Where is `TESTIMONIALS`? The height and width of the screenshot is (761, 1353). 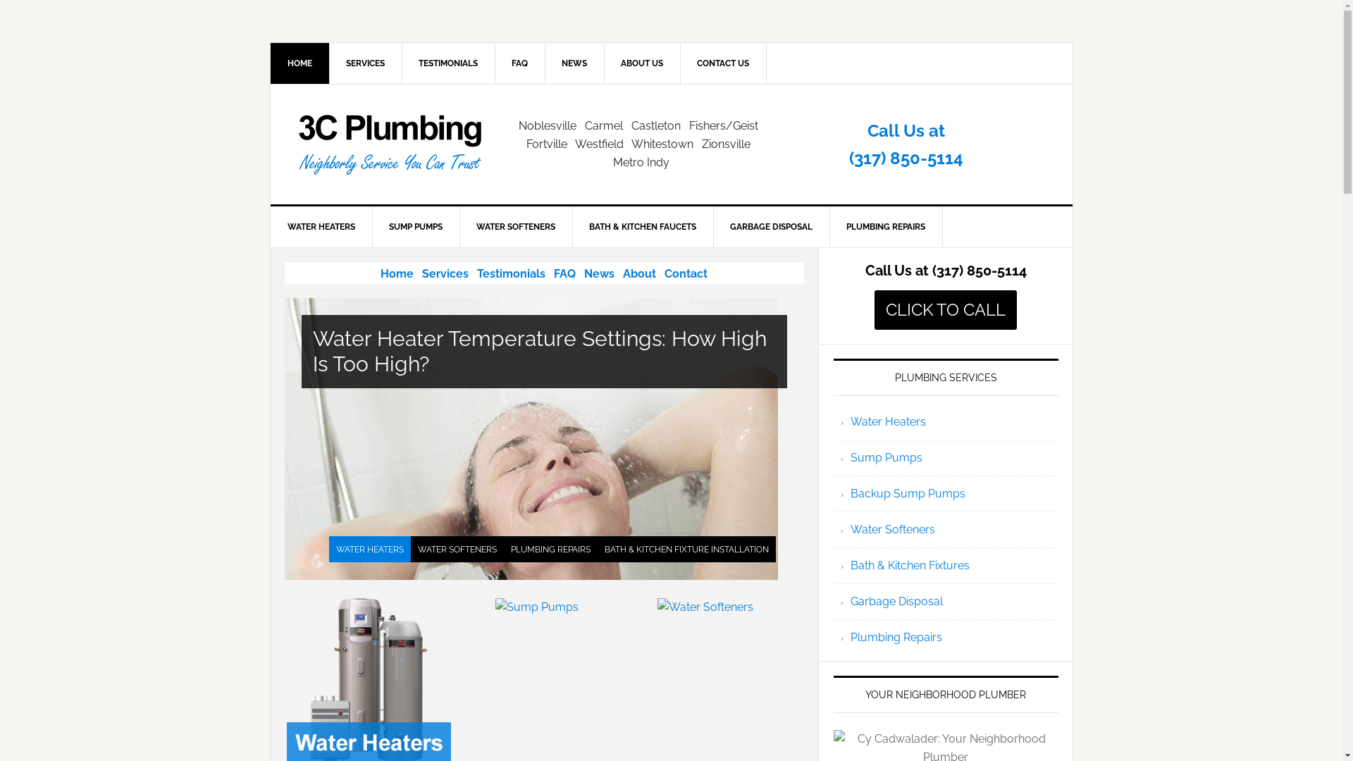
TESTIMONIALS is located at coordinates (448, 63).